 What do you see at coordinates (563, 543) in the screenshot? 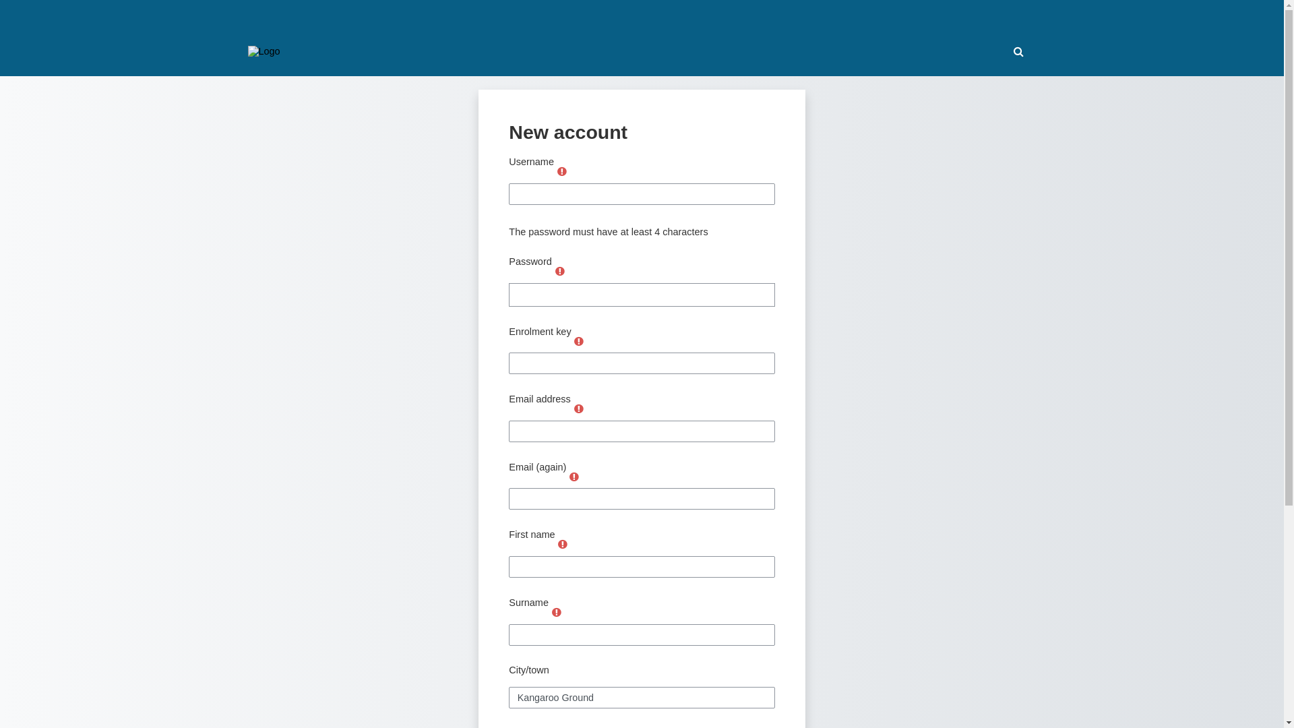
I see `Required` at bounding box center [563, 543].